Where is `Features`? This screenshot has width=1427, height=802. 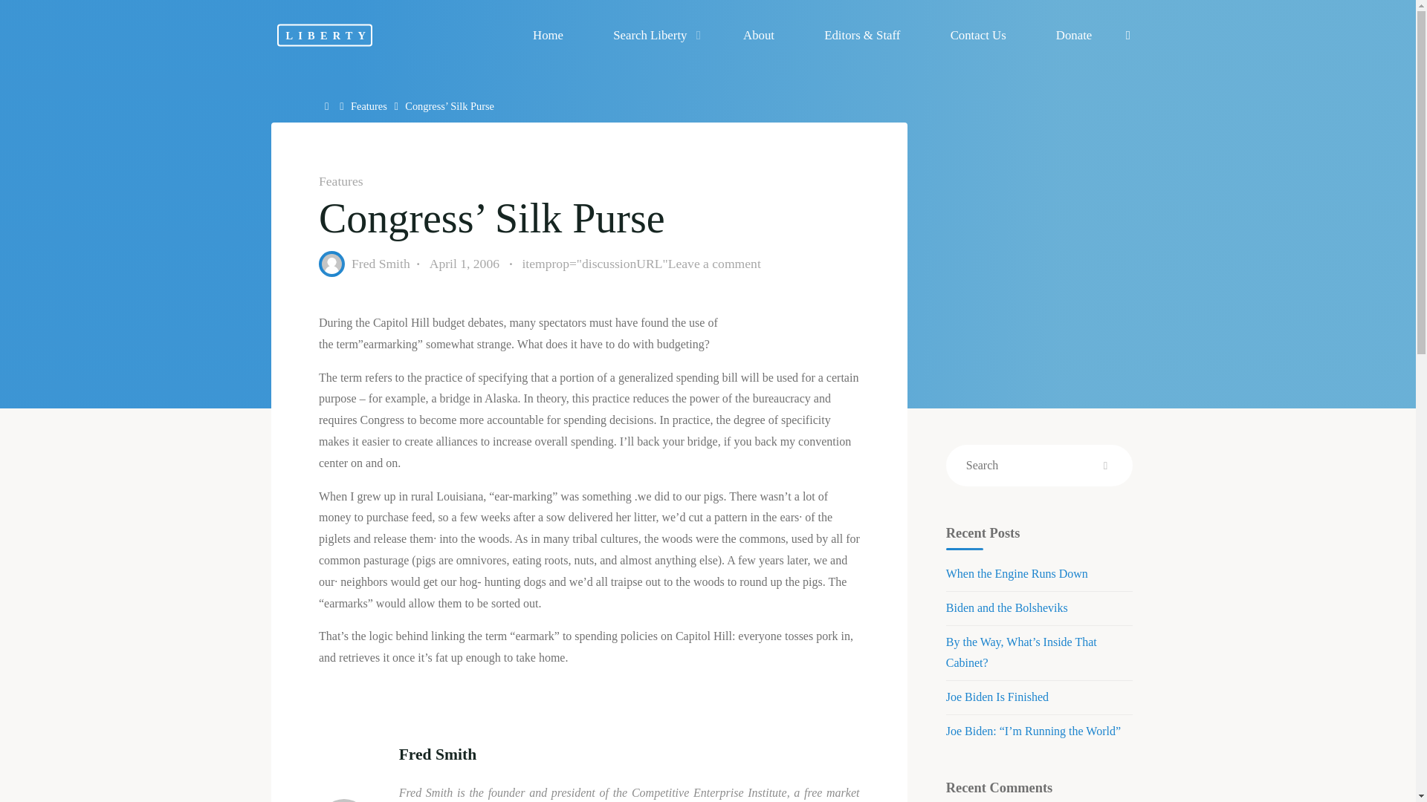 Features is located at coordinates (369, 106).